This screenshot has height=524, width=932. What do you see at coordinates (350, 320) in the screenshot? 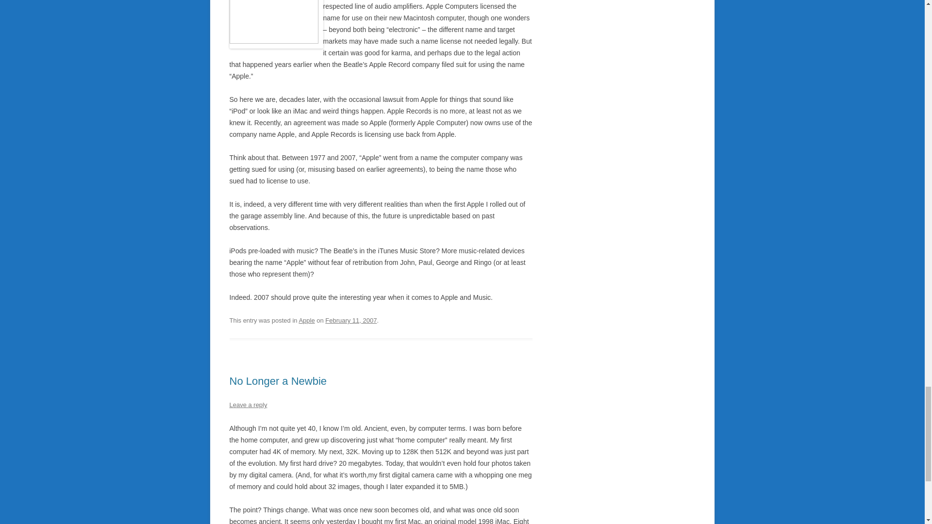
I see `4:11 am` at bounding box center [350, 320].